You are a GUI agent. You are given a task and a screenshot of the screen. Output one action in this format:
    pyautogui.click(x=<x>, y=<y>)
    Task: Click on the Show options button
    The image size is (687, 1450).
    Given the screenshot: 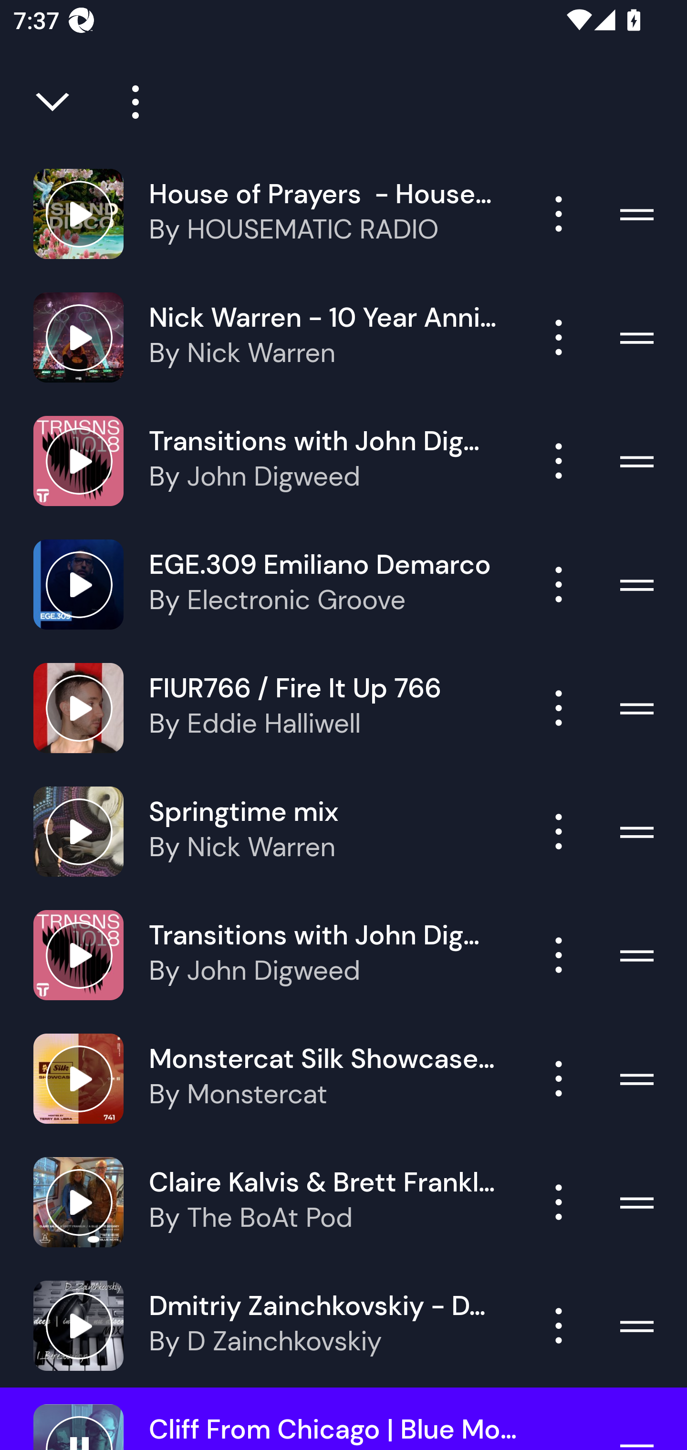 What is the action you would take?
    pyautogui.click(x=559, y=955)
    